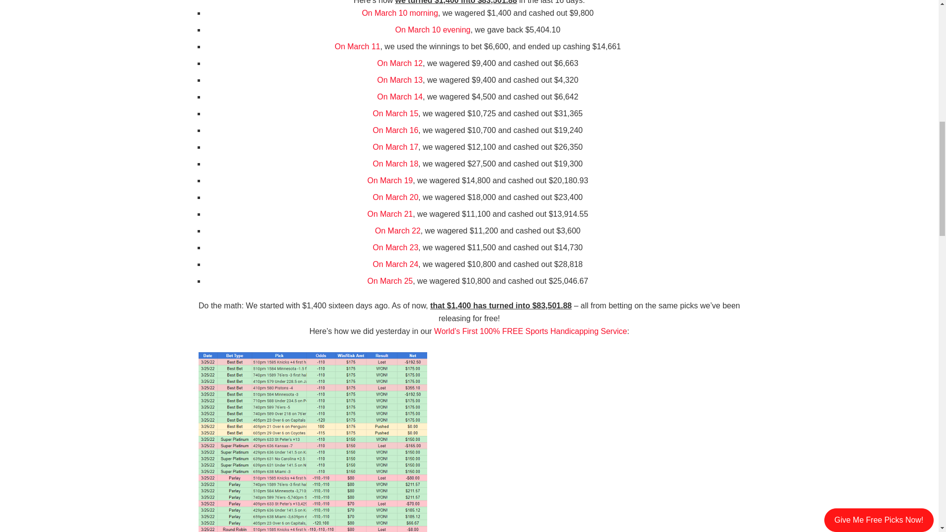  Describe the element at coordinates (400, 63) in the screenshot. I see `On March 12` at that location.